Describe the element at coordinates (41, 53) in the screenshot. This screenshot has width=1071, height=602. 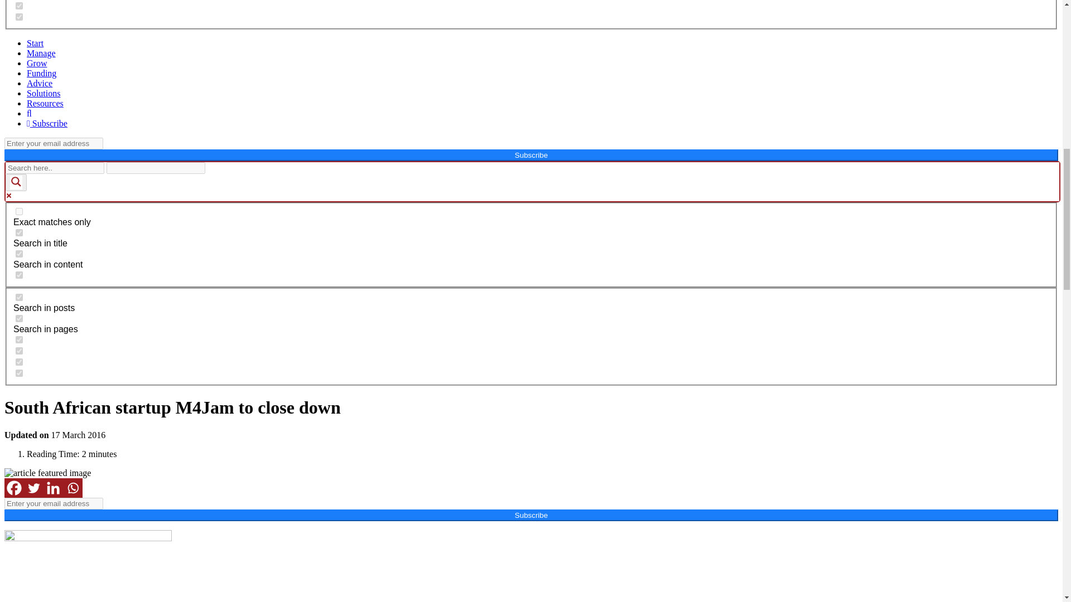
I see `Manage` at that location.